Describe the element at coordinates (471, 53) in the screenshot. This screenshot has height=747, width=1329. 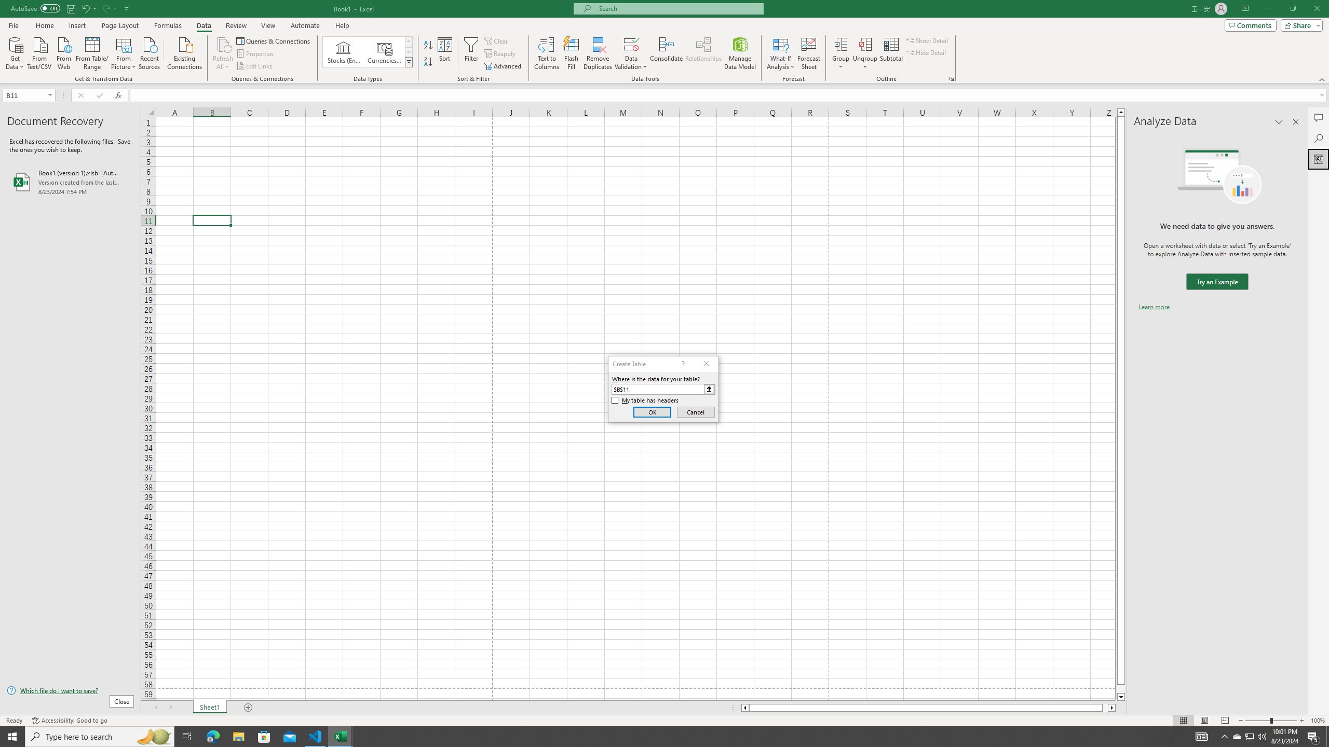
I see `Filter` at that location.